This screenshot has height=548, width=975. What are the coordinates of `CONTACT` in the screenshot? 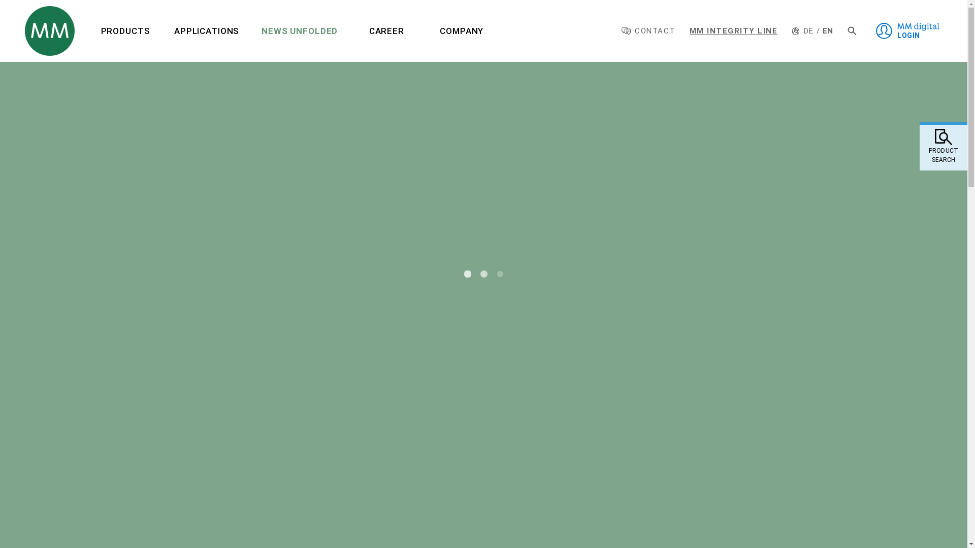 It's located at (648, 30).